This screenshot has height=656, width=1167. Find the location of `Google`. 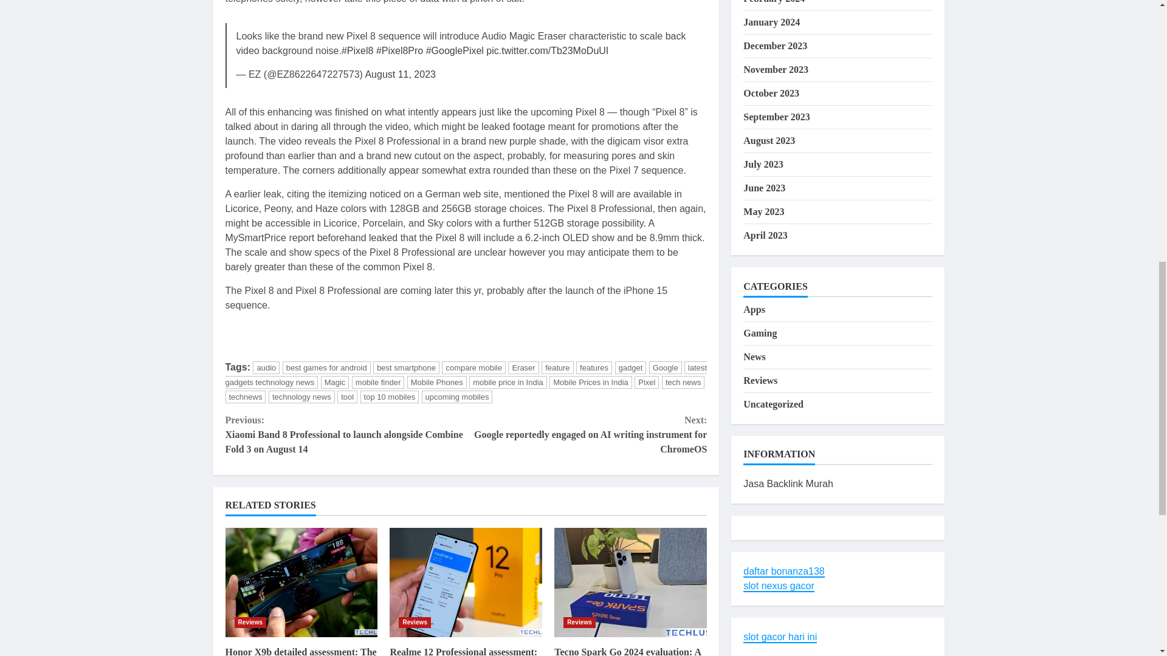

Google is located at coordinates (665, 367).